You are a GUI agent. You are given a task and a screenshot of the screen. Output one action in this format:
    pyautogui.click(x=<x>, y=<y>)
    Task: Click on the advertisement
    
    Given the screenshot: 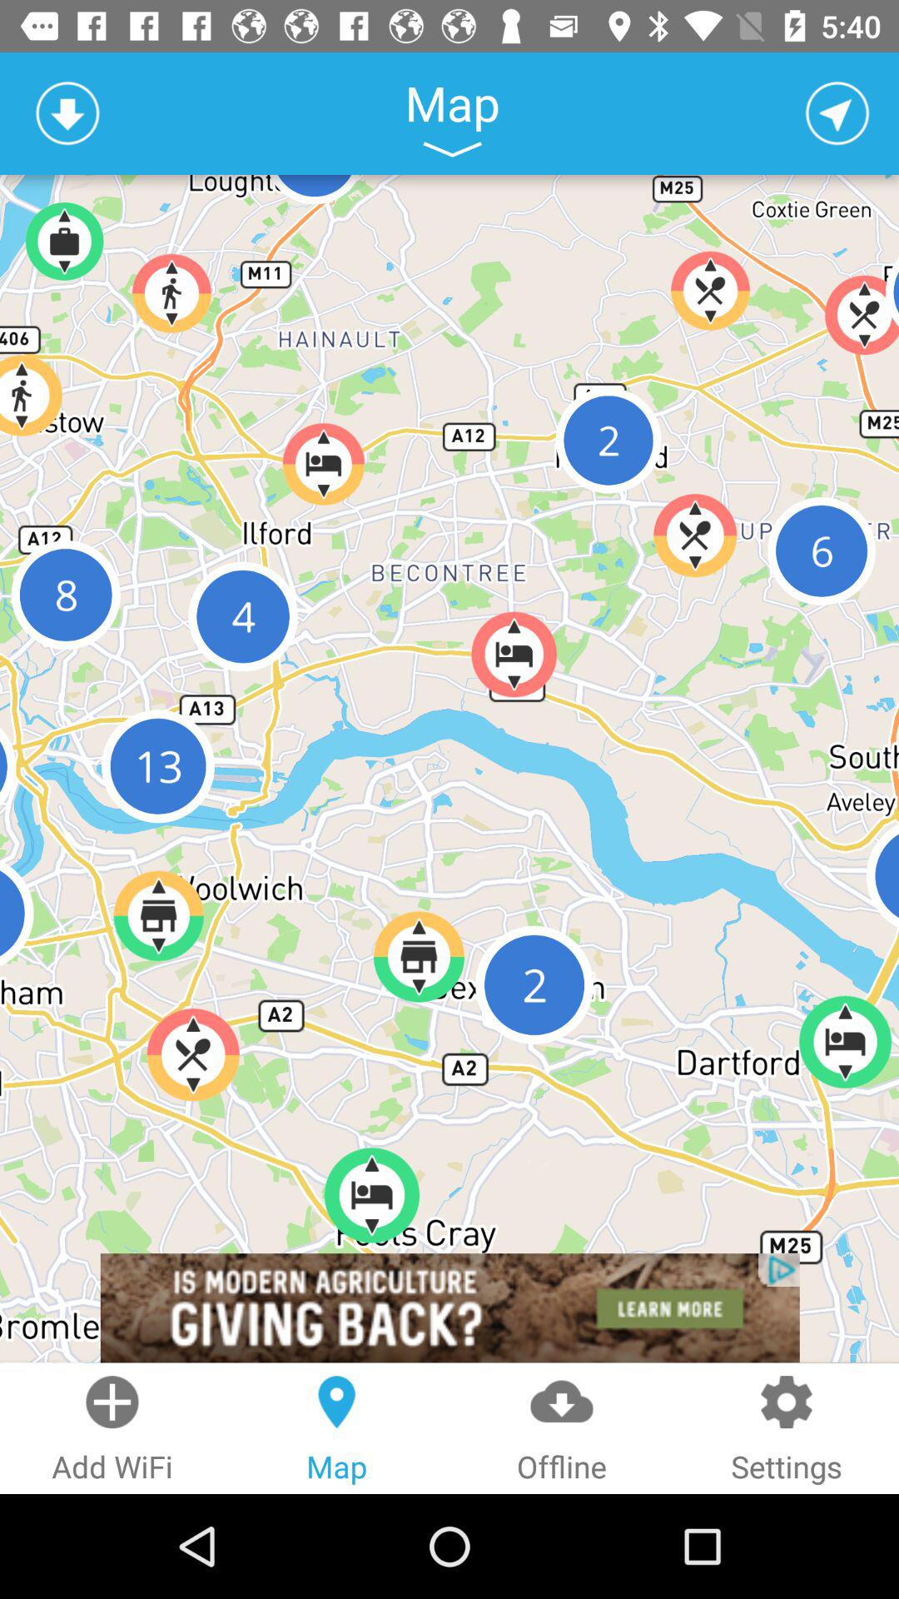 What is the action you would take?
    pyautogui.click(x=449, y=1308)
    